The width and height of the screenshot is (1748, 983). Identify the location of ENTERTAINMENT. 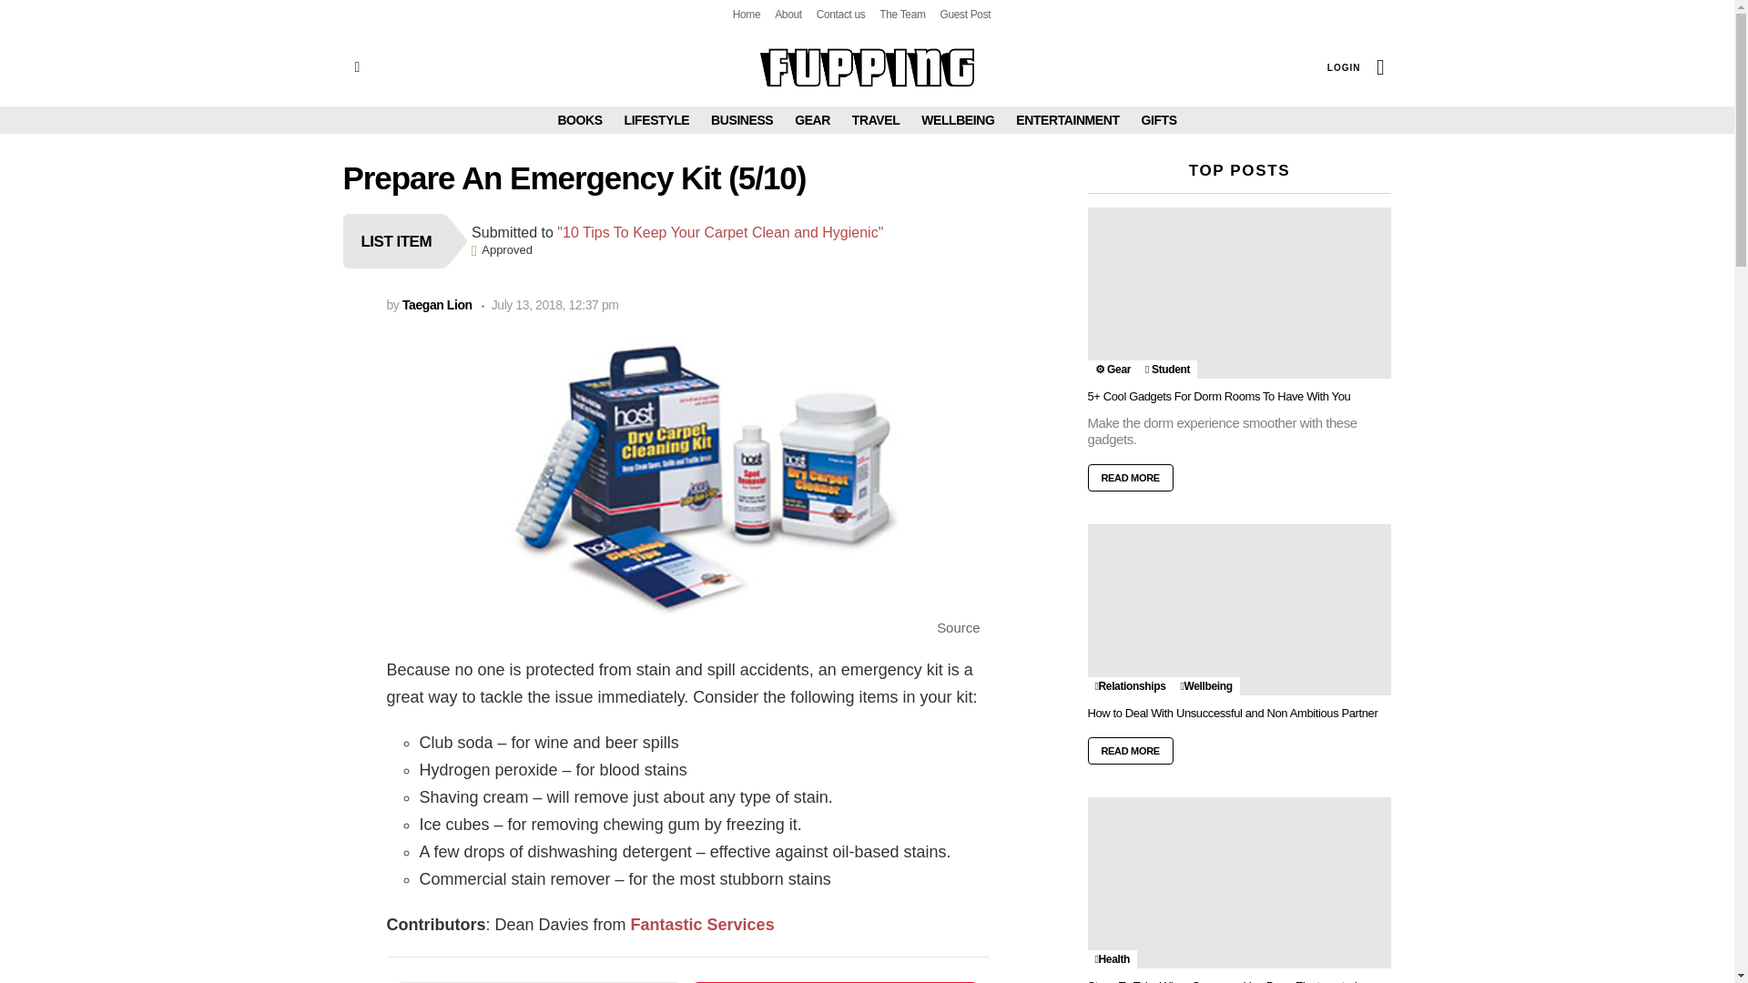
(1067, 119).